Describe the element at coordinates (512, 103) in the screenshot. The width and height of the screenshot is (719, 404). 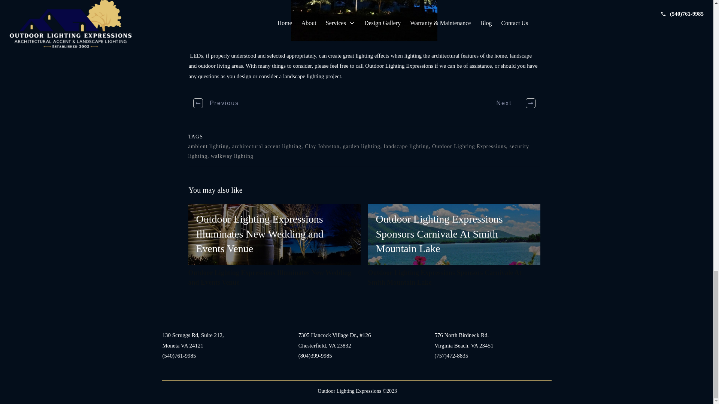
I see `Next` at that location.